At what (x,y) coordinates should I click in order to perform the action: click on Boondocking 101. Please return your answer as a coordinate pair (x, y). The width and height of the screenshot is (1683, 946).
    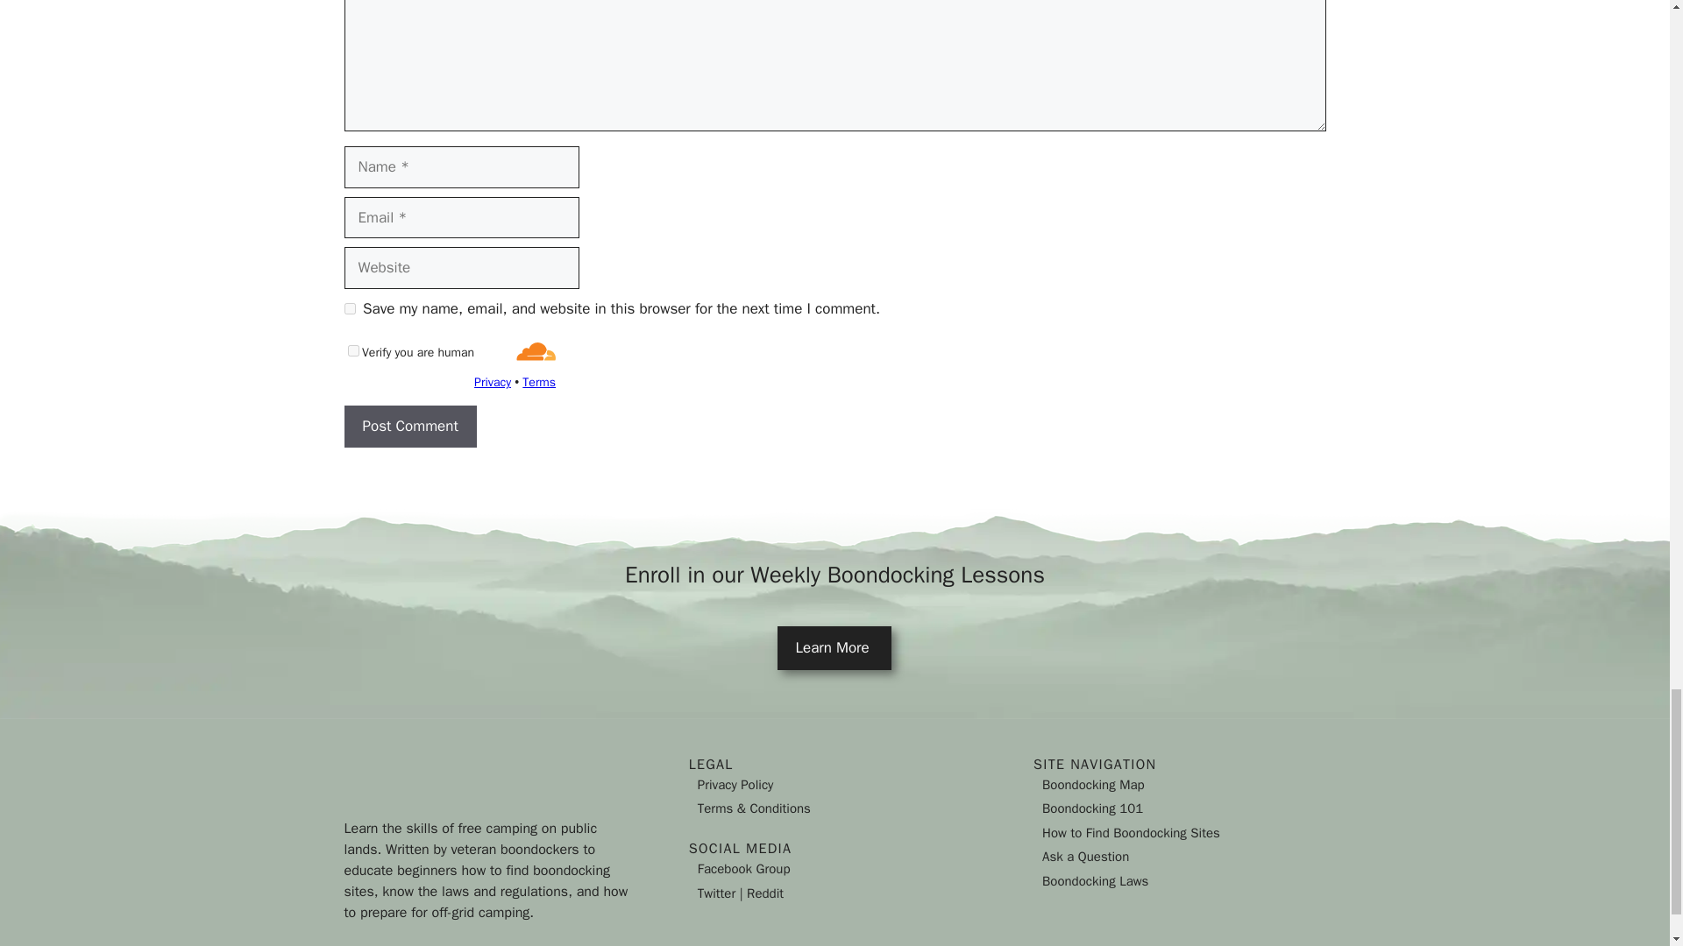
    Looking at the image, I should click on (1092, 808).